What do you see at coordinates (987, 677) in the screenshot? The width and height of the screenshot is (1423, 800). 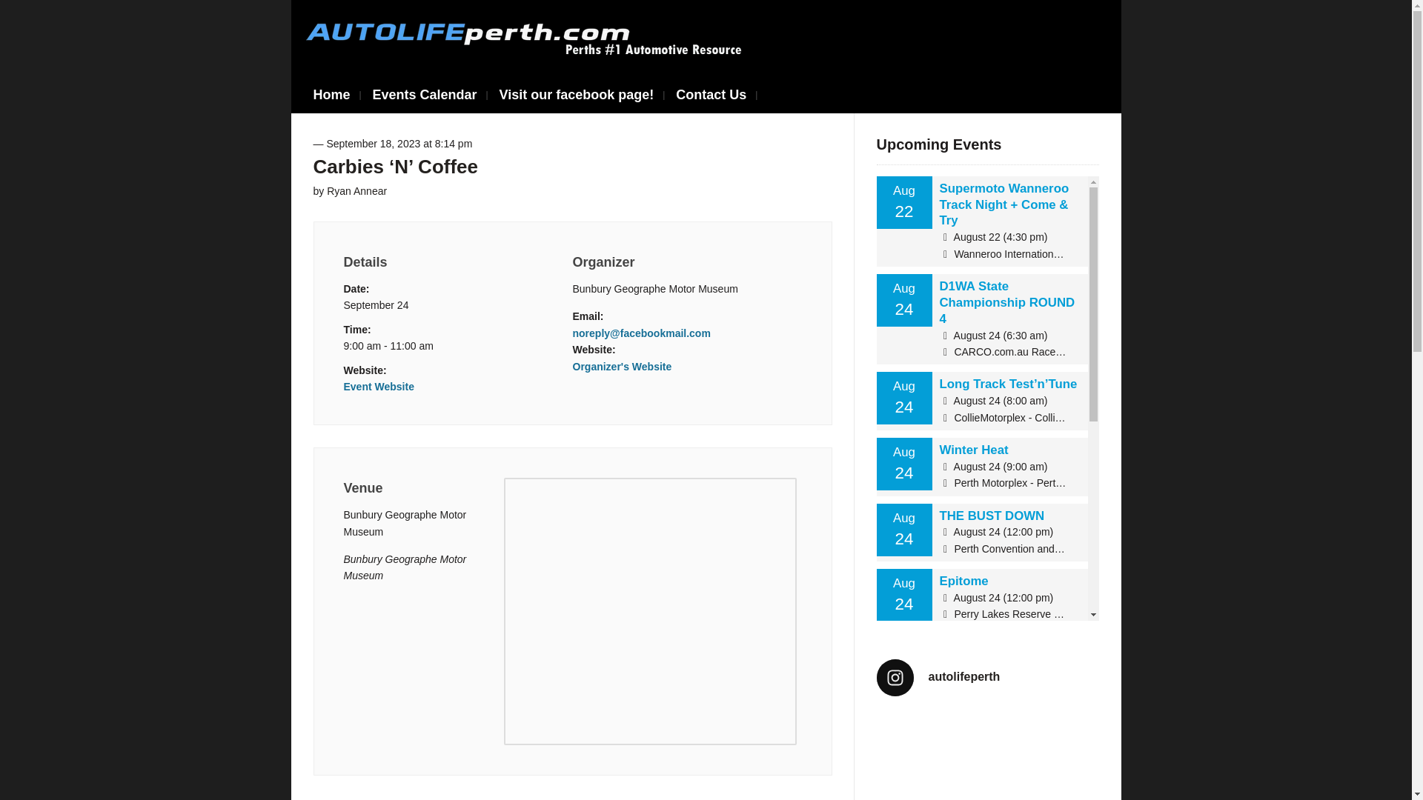 I see `autolifeperth` at bounding box center [987, 677].